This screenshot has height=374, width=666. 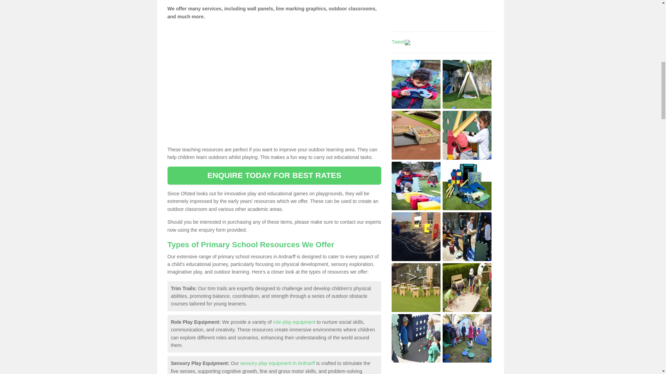 What do you see at coordinates (467, 186) in the screenshot?
I see `EYFS Resources in Ardnarff 6` at bounding box center [467, 186].